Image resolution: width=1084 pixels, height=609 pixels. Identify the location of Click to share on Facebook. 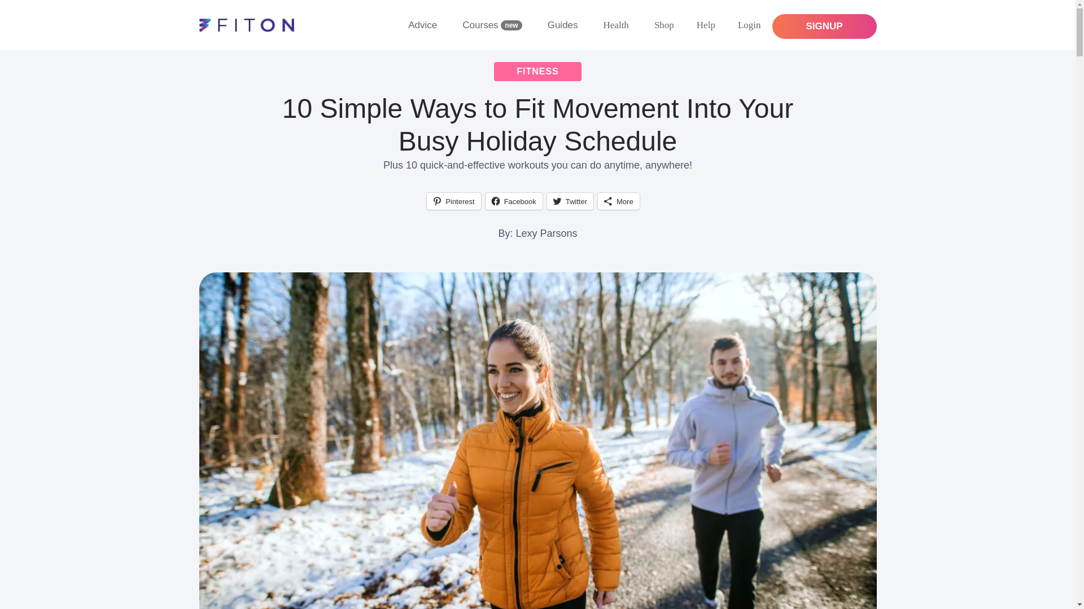
(514, 201).